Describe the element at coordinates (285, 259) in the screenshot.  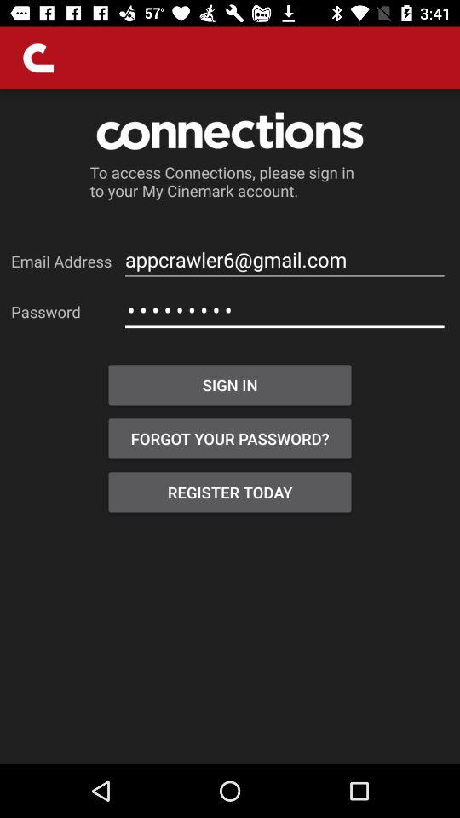
I see `tap item next to the email address` at that location.